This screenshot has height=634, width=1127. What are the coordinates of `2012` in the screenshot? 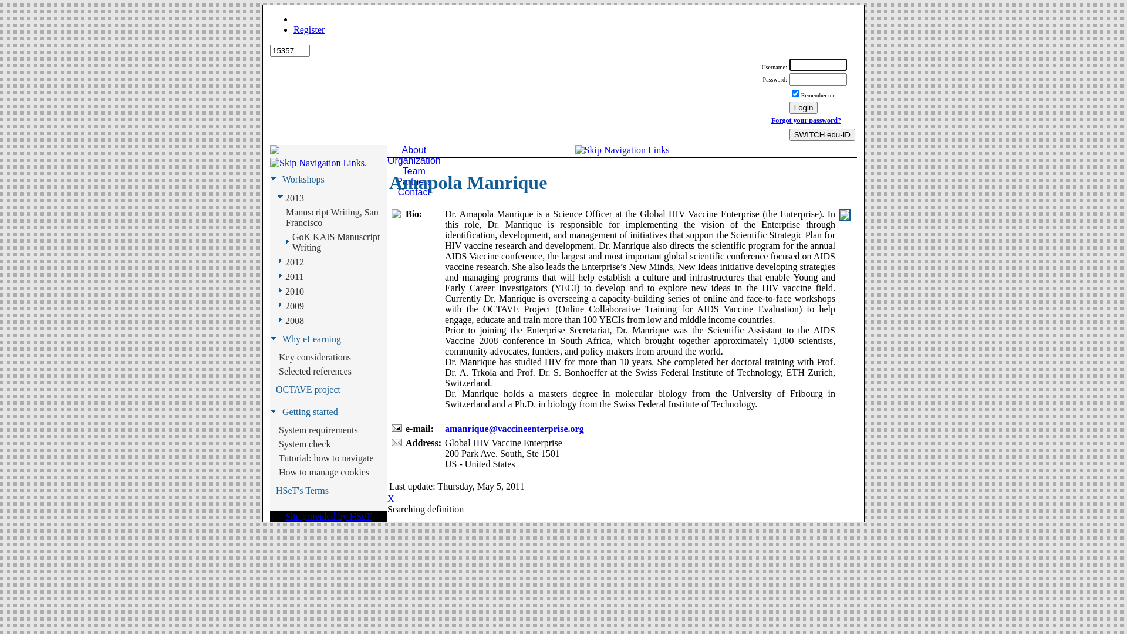 It's located at (295, 262).